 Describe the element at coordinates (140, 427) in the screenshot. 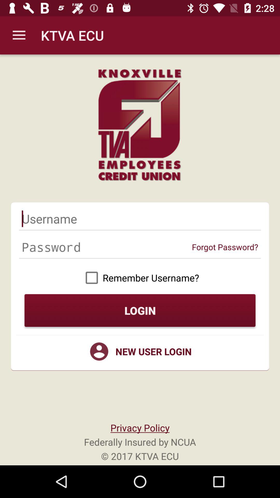

I see `select the privacy policy item` at that location.